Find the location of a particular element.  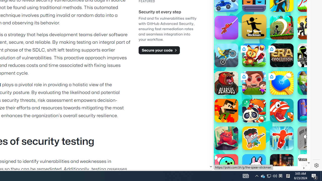

Secure your code is located at coordinates (159, 50).